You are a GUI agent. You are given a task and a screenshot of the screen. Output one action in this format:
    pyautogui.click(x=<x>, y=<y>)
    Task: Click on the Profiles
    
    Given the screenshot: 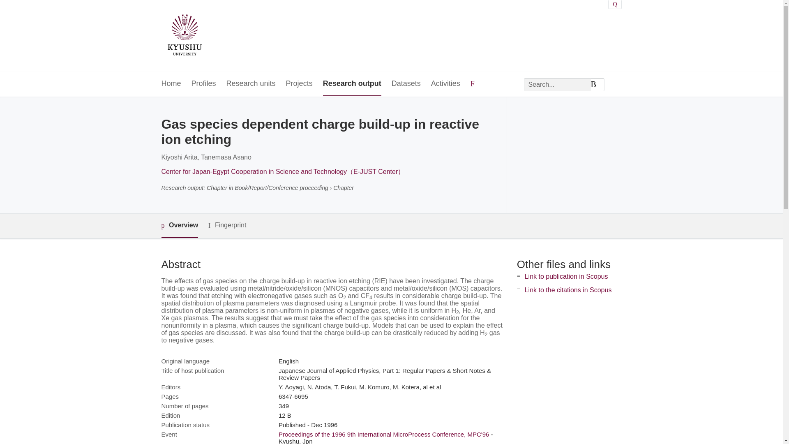 What is the action you would take?
    pyautogui.click(x=204, y=84)
    